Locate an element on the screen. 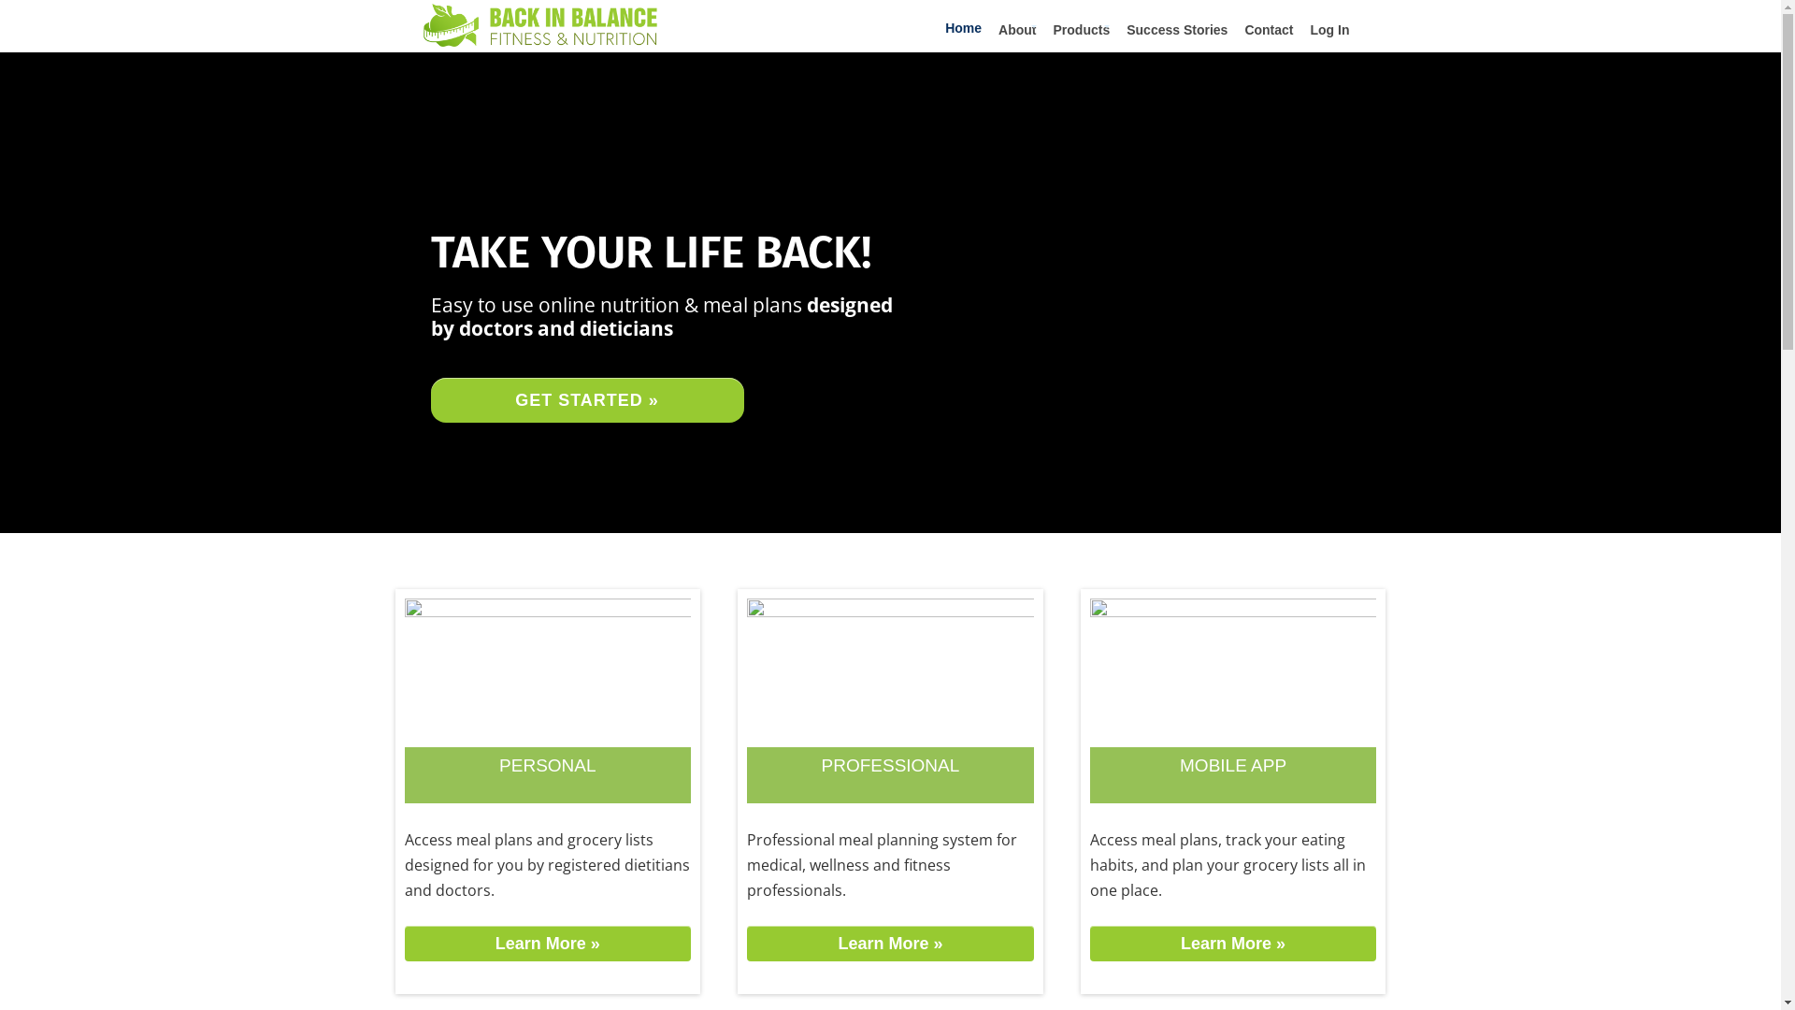  Home is located at coordinates (963, 28).